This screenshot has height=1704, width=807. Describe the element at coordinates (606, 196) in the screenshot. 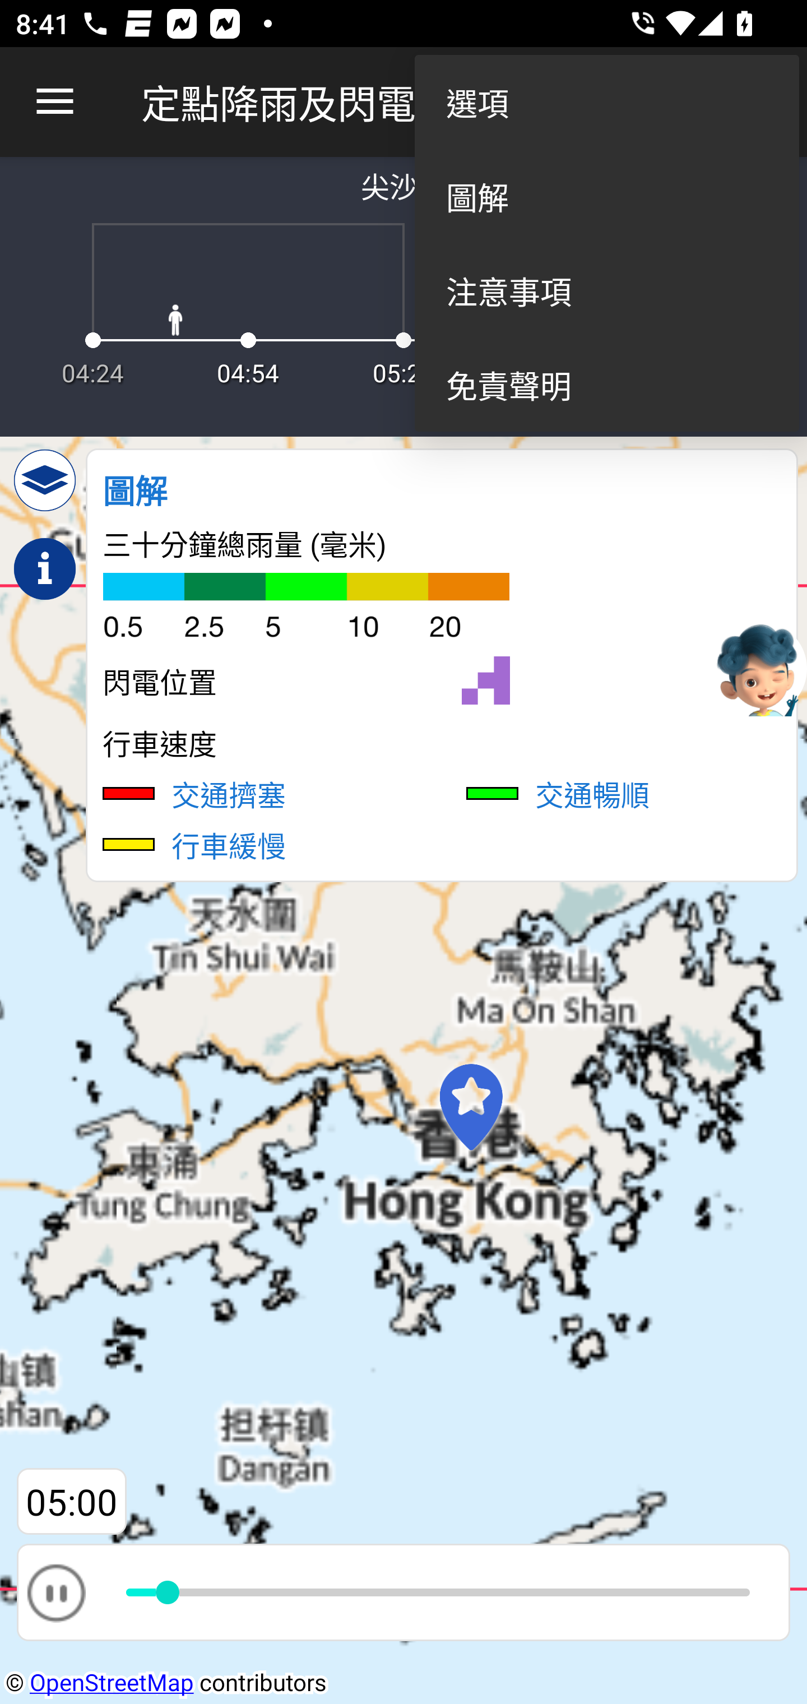

I see `圖解` at that location.